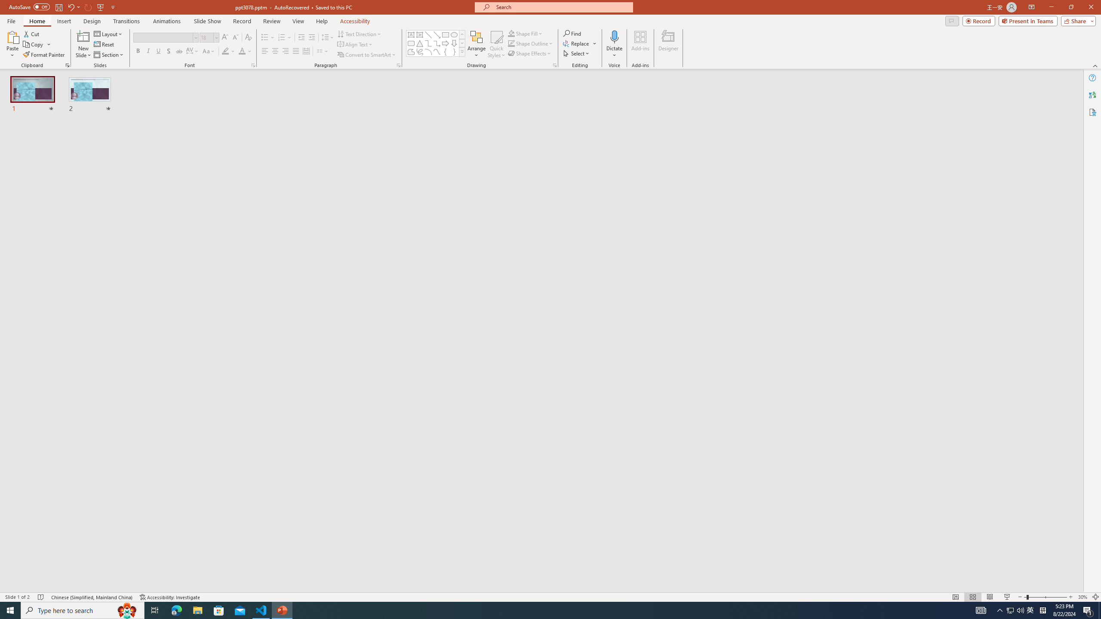  What do you see at coordinates (225, 38) in the screenshot?
I see `Increase Font Size` at bounding box center [225, 38].